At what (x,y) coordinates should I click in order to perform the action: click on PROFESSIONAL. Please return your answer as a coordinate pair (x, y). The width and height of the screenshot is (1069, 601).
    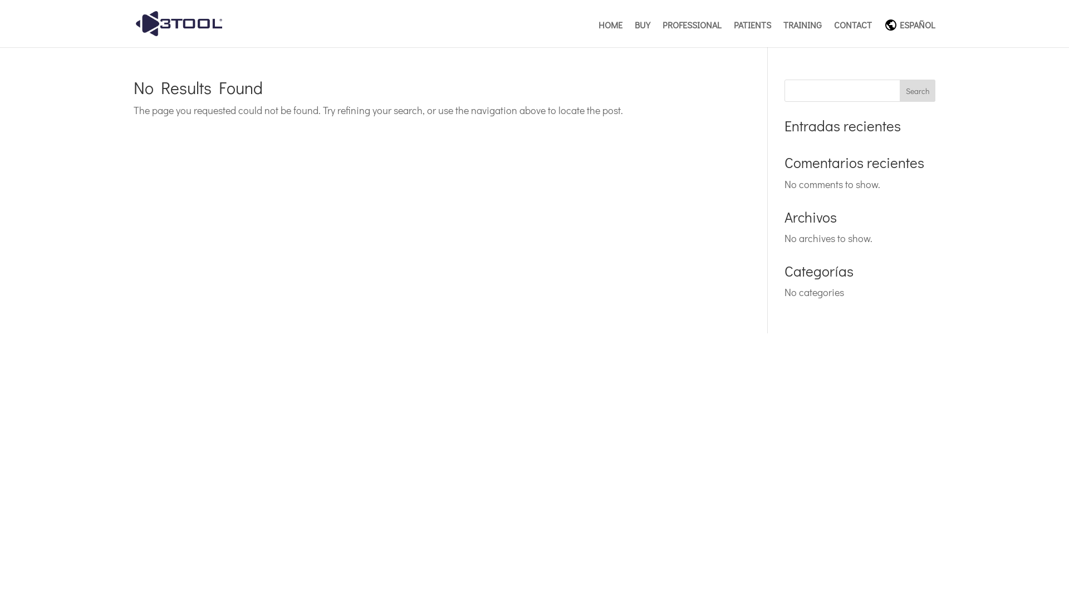
    Looking at the image, I should click on (692, 33).